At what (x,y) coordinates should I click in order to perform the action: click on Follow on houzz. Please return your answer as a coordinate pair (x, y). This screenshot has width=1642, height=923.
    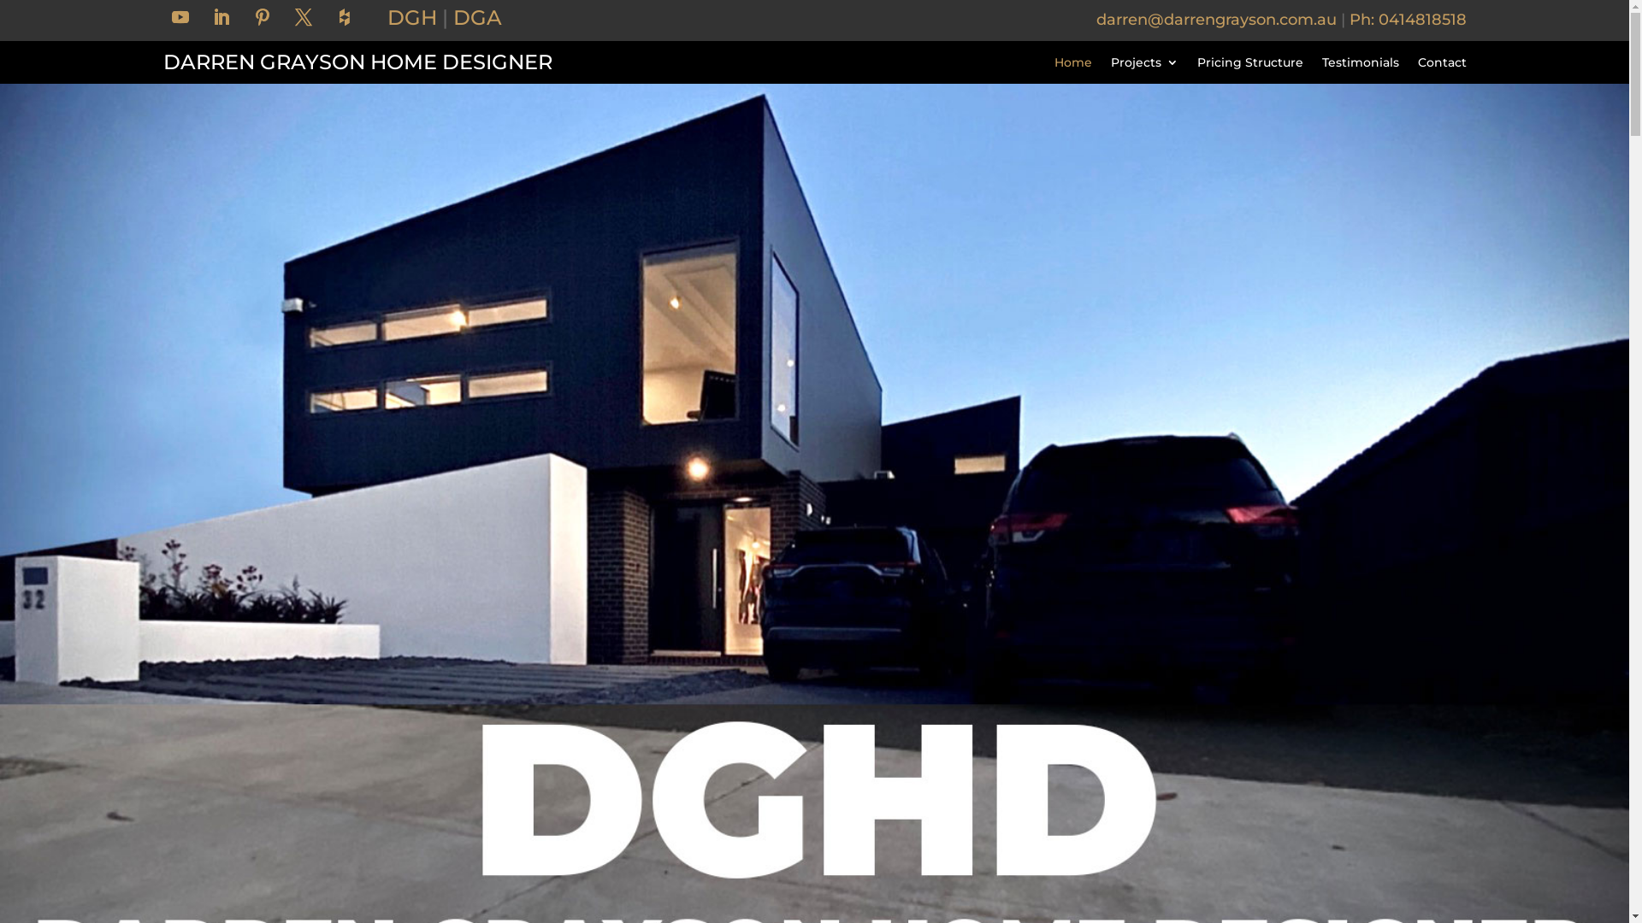
    Looking at the image, I should click on (345, 17).